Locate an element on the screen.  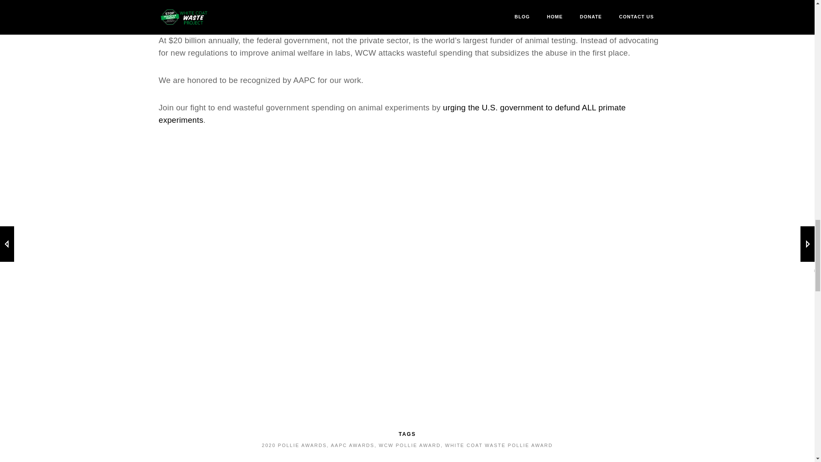
2020 POLLIE AWARDS is located at coordinates (294, 445).